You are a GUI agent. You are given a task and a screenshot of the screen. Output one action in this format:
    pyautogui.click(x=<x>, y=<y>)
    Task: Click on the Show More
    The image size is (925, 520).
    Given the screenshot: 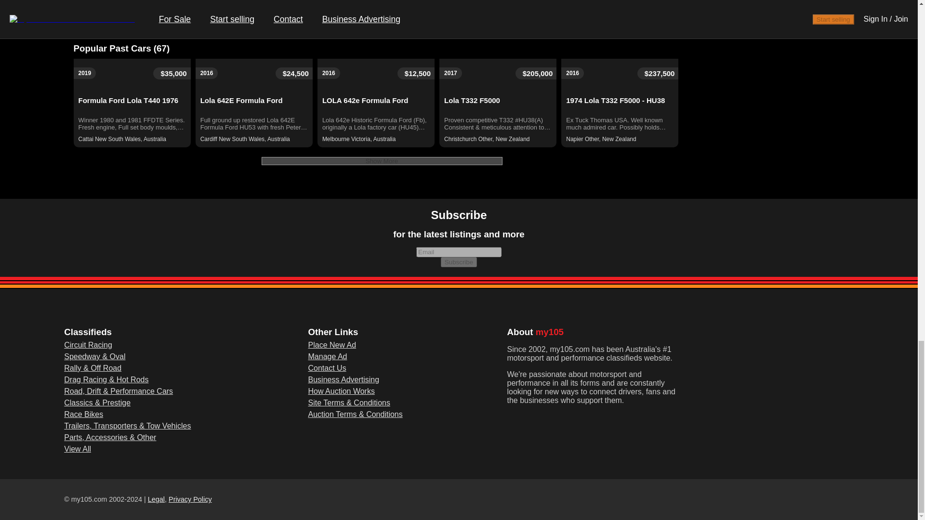 What is the action you would take?
    pyautogui.click(x=382, y=161)
    